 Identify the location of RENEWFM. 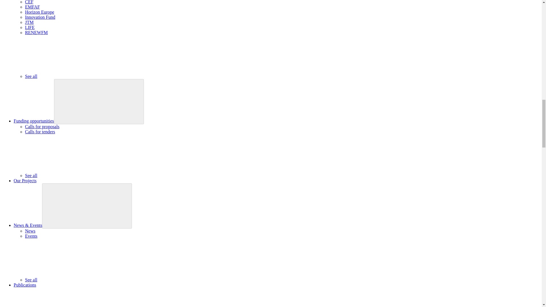
(36, 32).